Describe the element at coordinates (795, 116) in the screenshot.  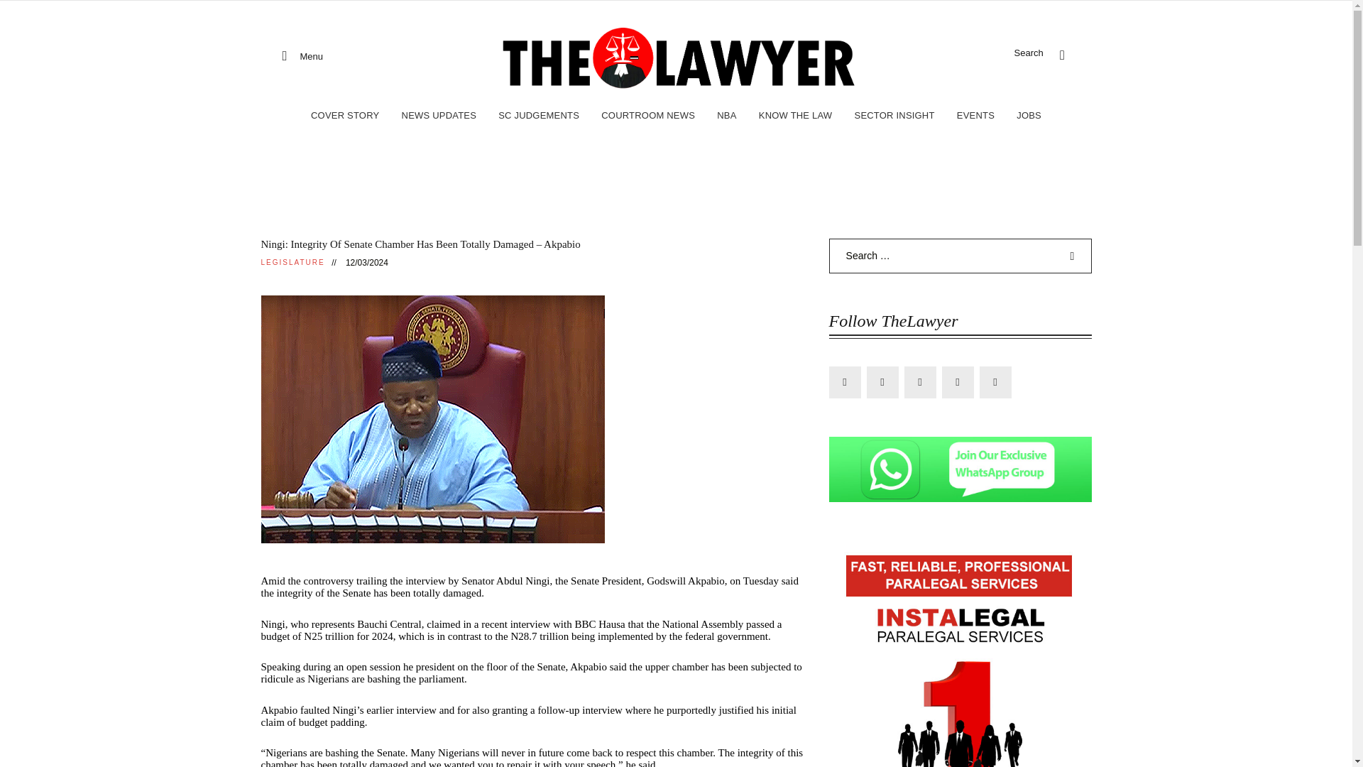
I see `KNOW THE LAW` at that location.